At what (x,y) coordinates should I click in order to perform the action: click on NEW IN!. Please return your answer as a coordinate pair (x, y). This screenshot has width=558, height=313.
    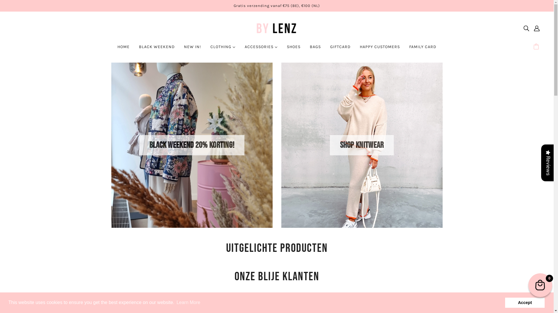
    Looking at the image, I should click on (192, 49).